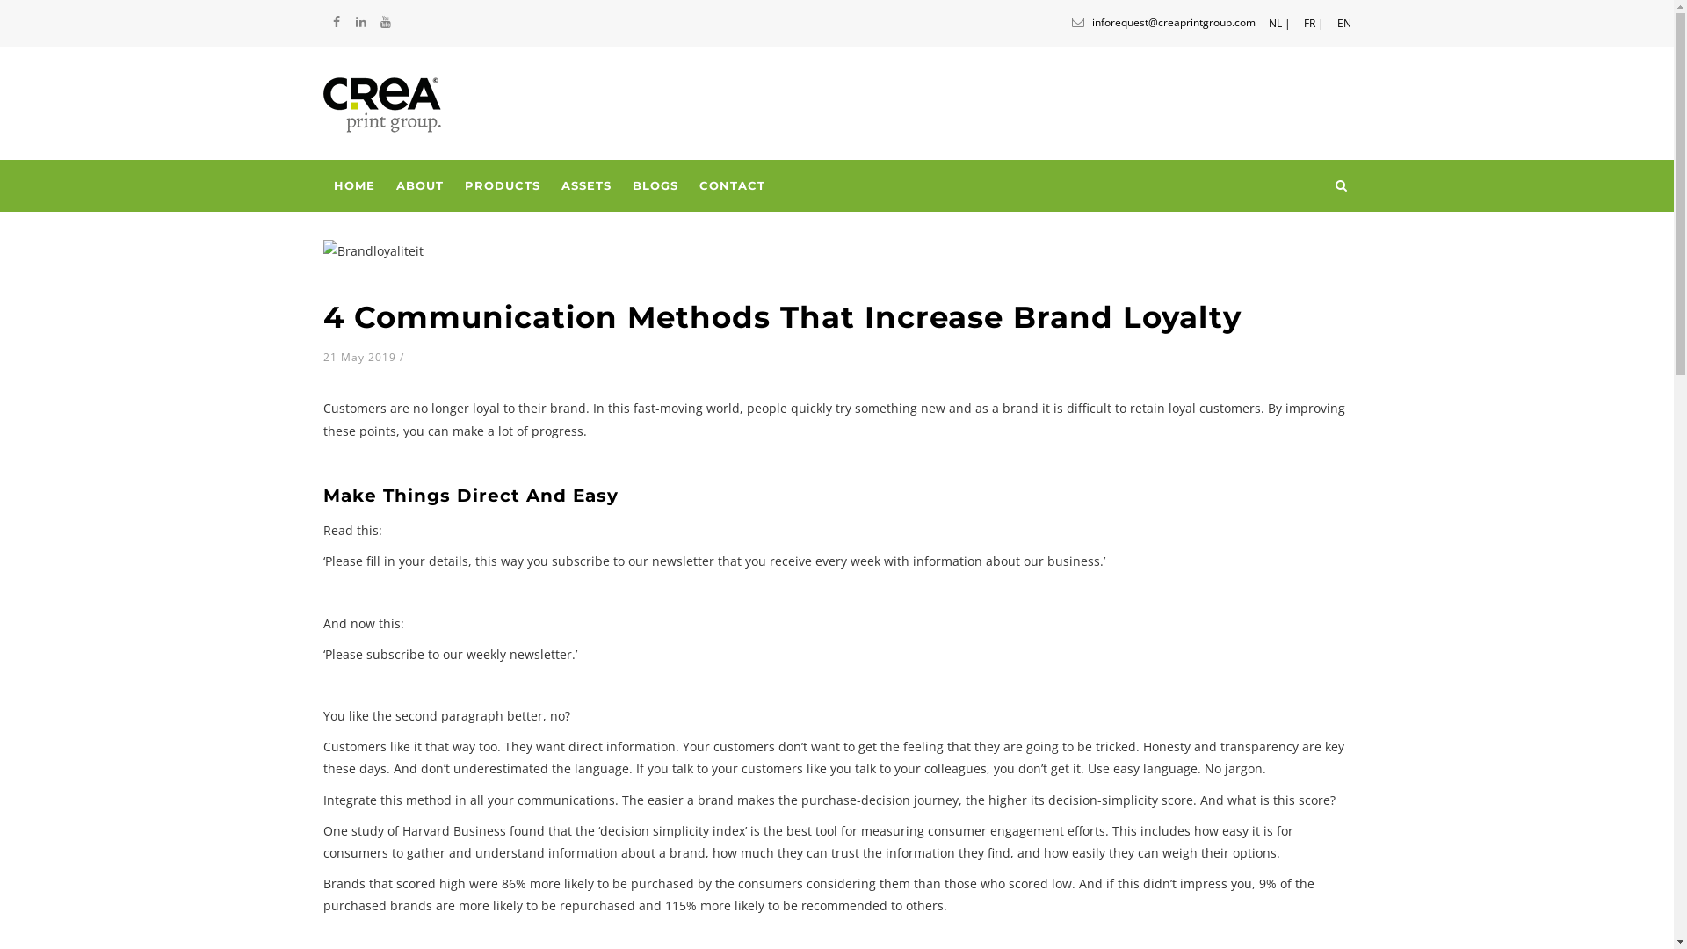 This screenshot has width=1687, height=949. What do you see at coordinates (383, 104) in the screenshot?
I see `Home` at bounding box center [383, 104].